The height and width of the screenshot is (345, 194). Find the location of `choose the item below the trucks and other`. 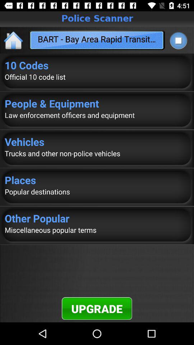

choose the item below the trucks and other is located at coordinates (97, 180).